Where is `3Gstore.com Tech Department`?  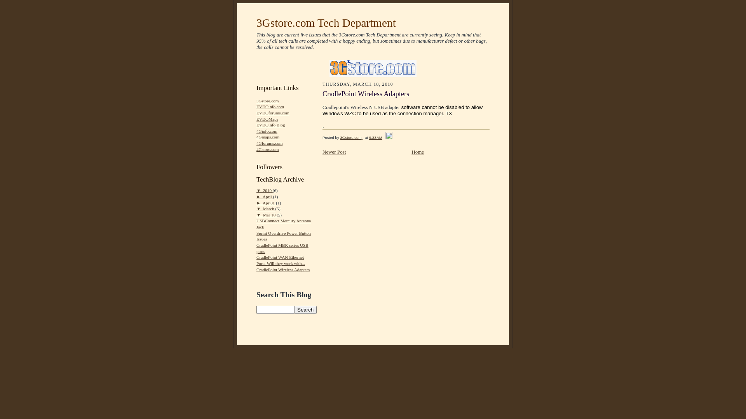 3Gstore.com Tech Department is located at coordinates (326, 23).